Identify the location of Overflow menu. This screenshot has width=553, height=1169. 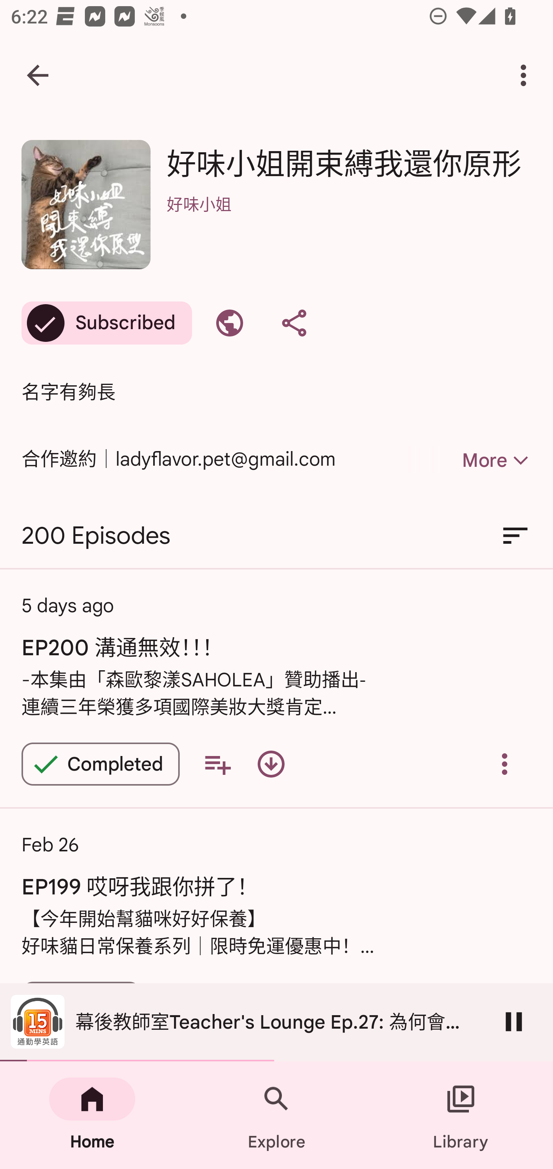
(505, 764).